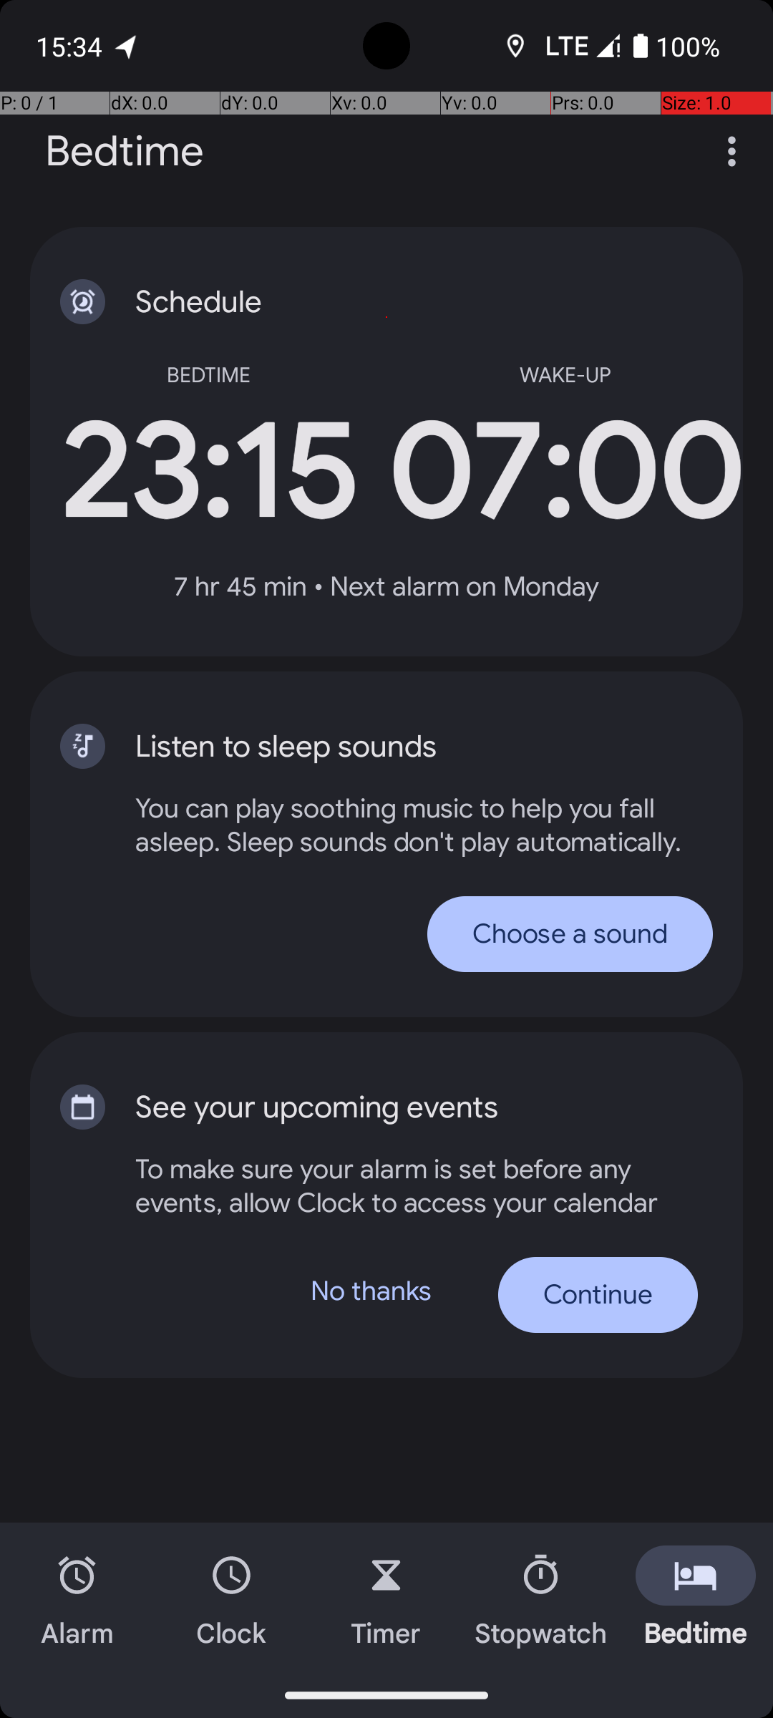 The image size is (773, 1718). What do you see at coordinates (208, 472) in the screenshot?
I see `23:15` at bounding box center [208, 472].